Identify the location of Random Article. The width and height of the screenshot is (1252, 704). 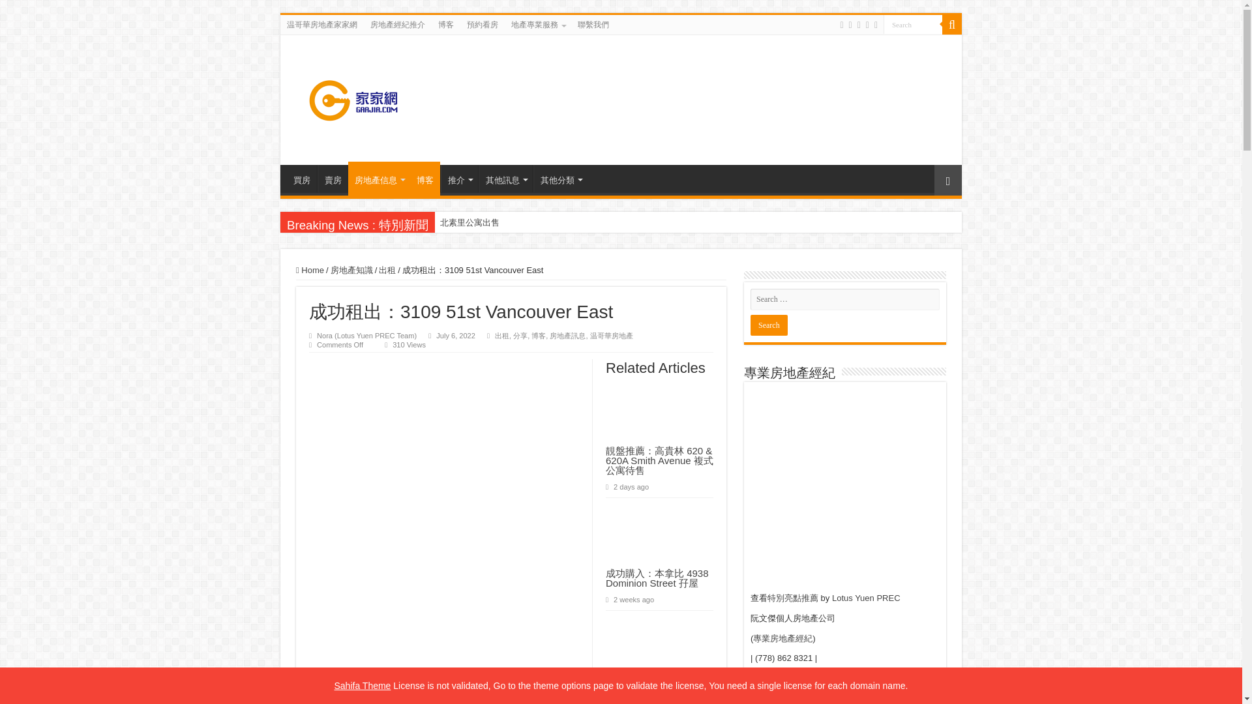
(947, 180).